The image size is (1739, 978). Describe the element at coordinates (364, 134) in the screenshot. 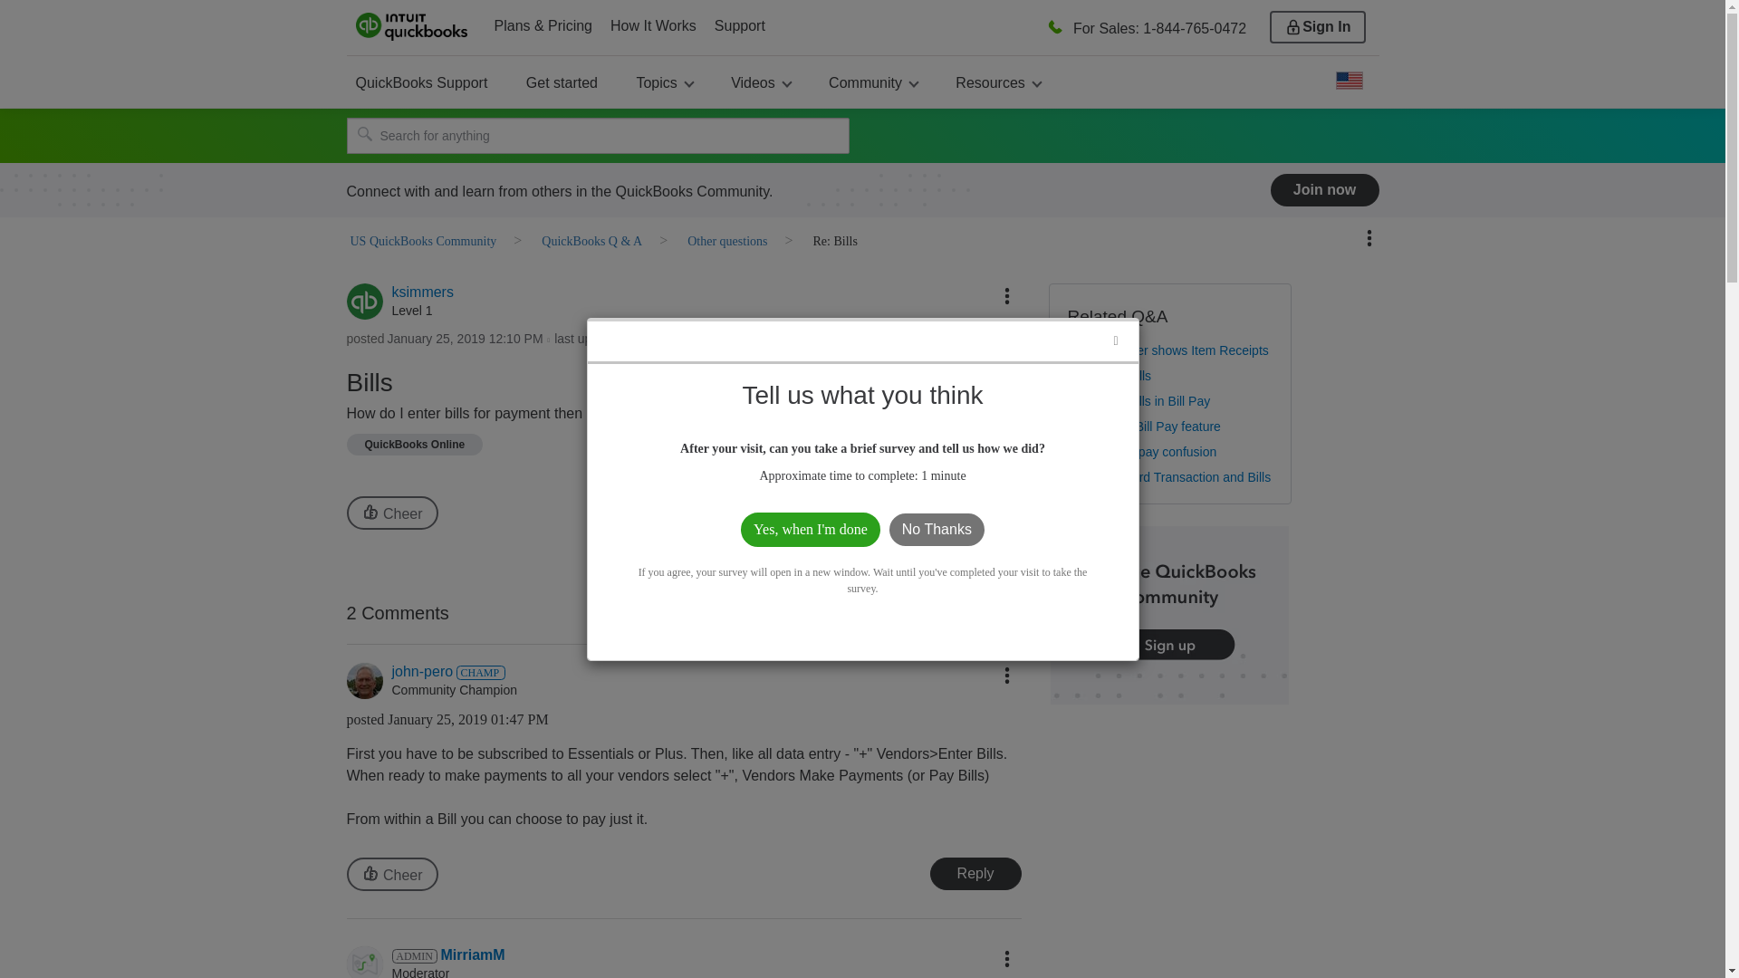

I see `Search` at that location.